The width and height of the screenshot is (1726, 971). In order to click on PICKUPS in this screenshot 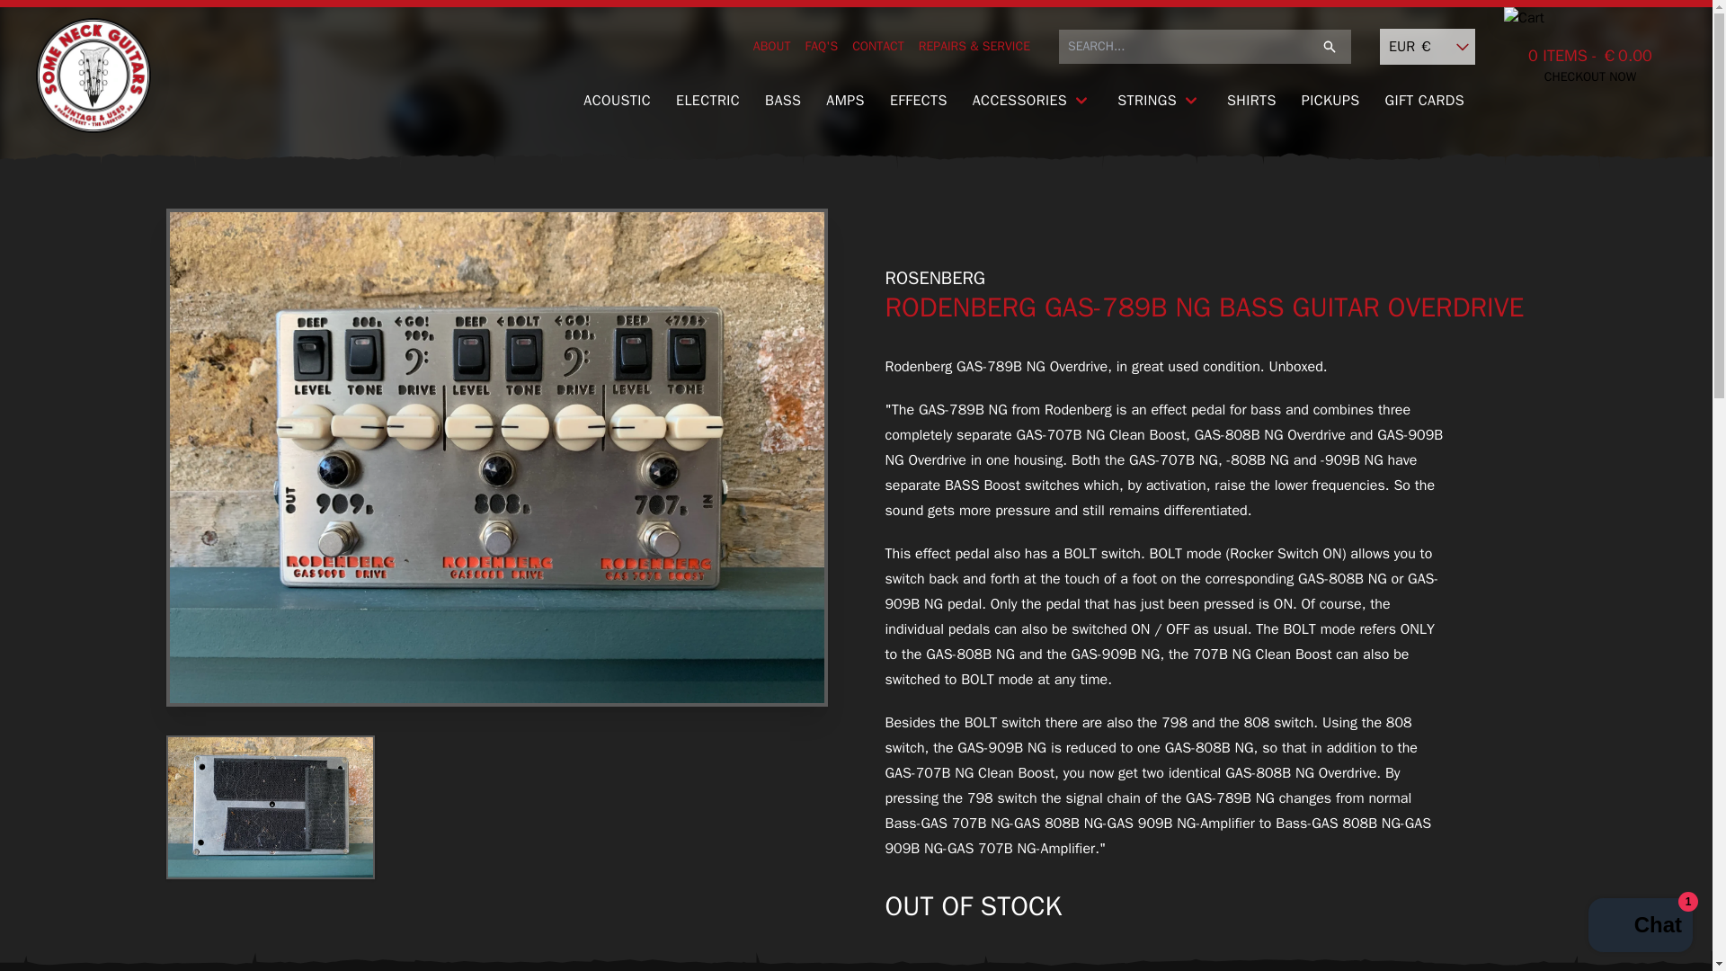, I will do `click(1330, 101)`.